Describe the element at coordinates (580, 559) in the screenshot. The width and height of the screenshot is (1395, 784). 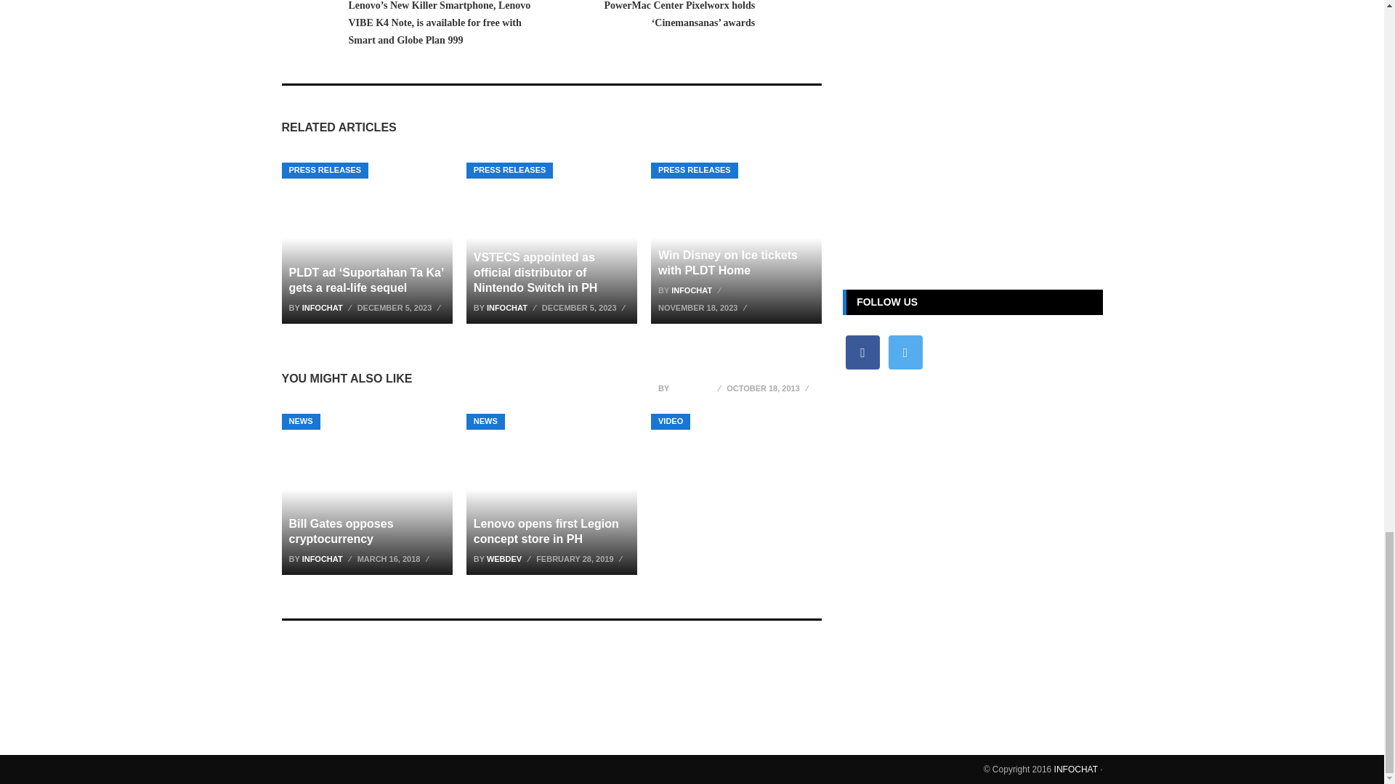
I see `Thursday, February 28, 2019, 5:09 pm` at that location.